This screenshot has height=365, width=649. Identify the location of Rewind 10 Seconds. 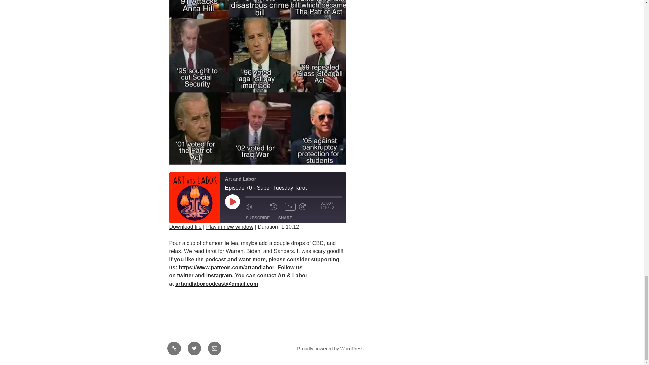
(276, 207).